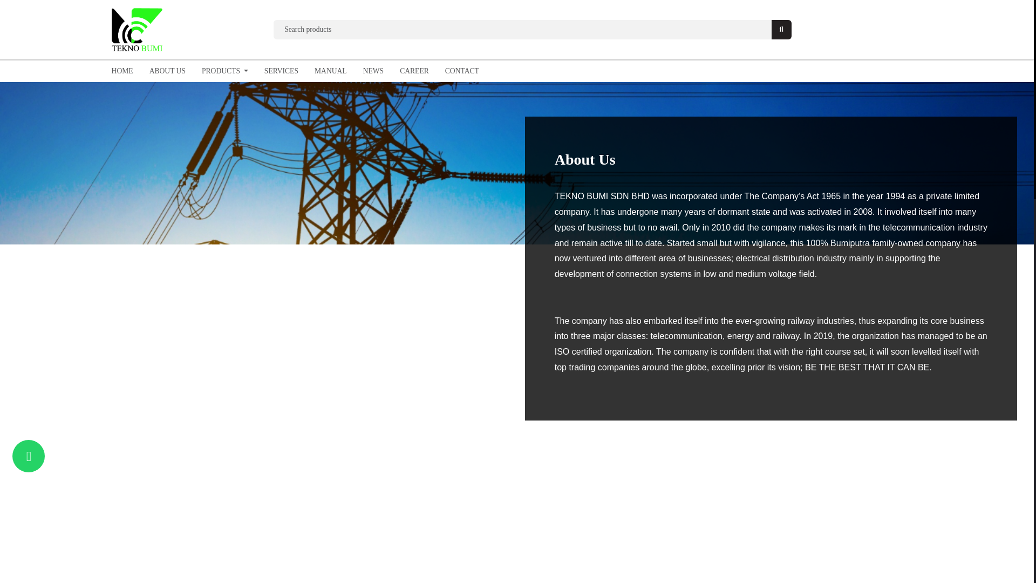 This screenshot has width=1036, height=583. I want to click on NEWS, so click(373, 71).